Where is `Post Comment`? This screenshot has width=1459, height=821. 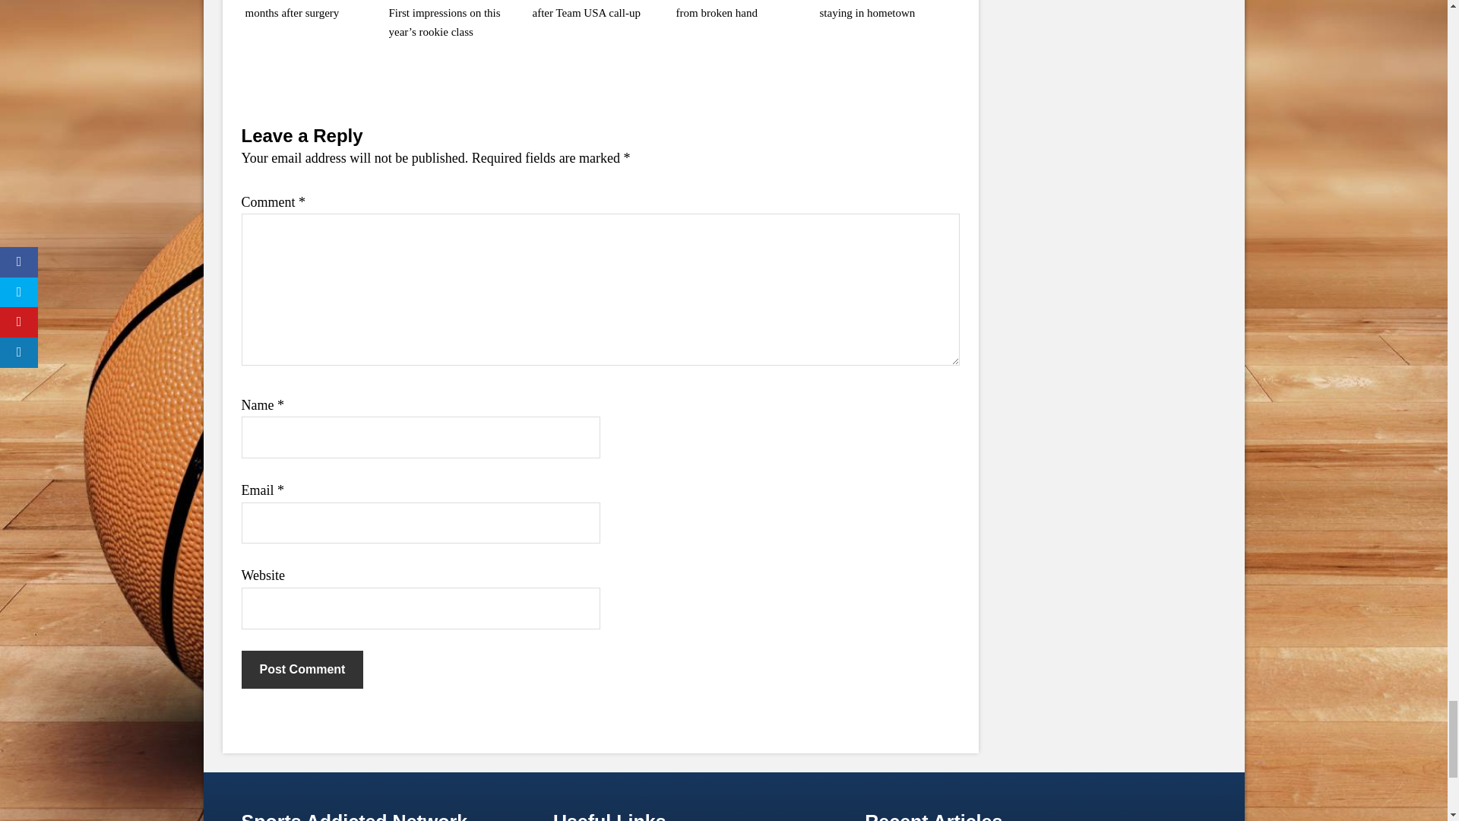 Post Comment is located at coordinates (302, 670).